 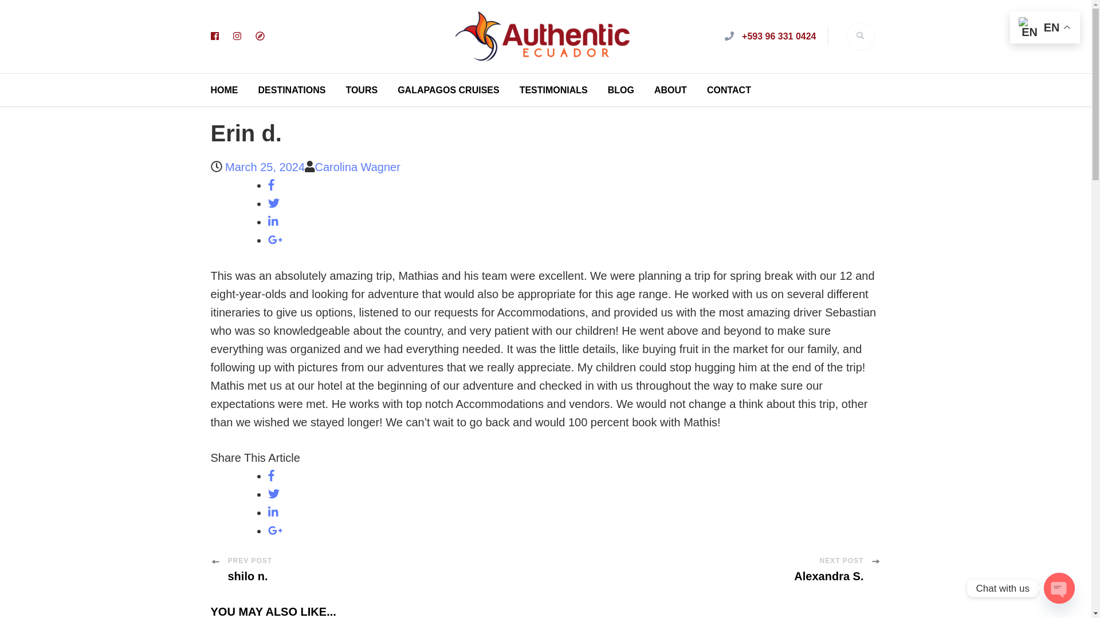 What do you see at coordinates (361, 90) in the screenshot?
I see `TOURS` at bounding box center [361, 90].